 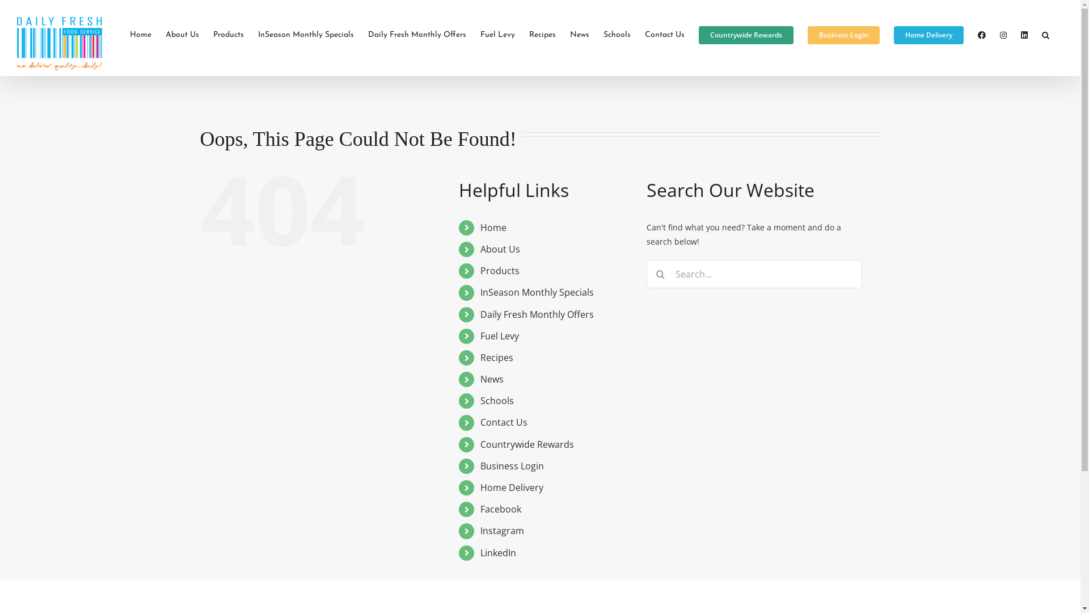 What do you see at coordinates (183, 35) in the screenshot?
I see `About Us` at bounding box center [183, 35].